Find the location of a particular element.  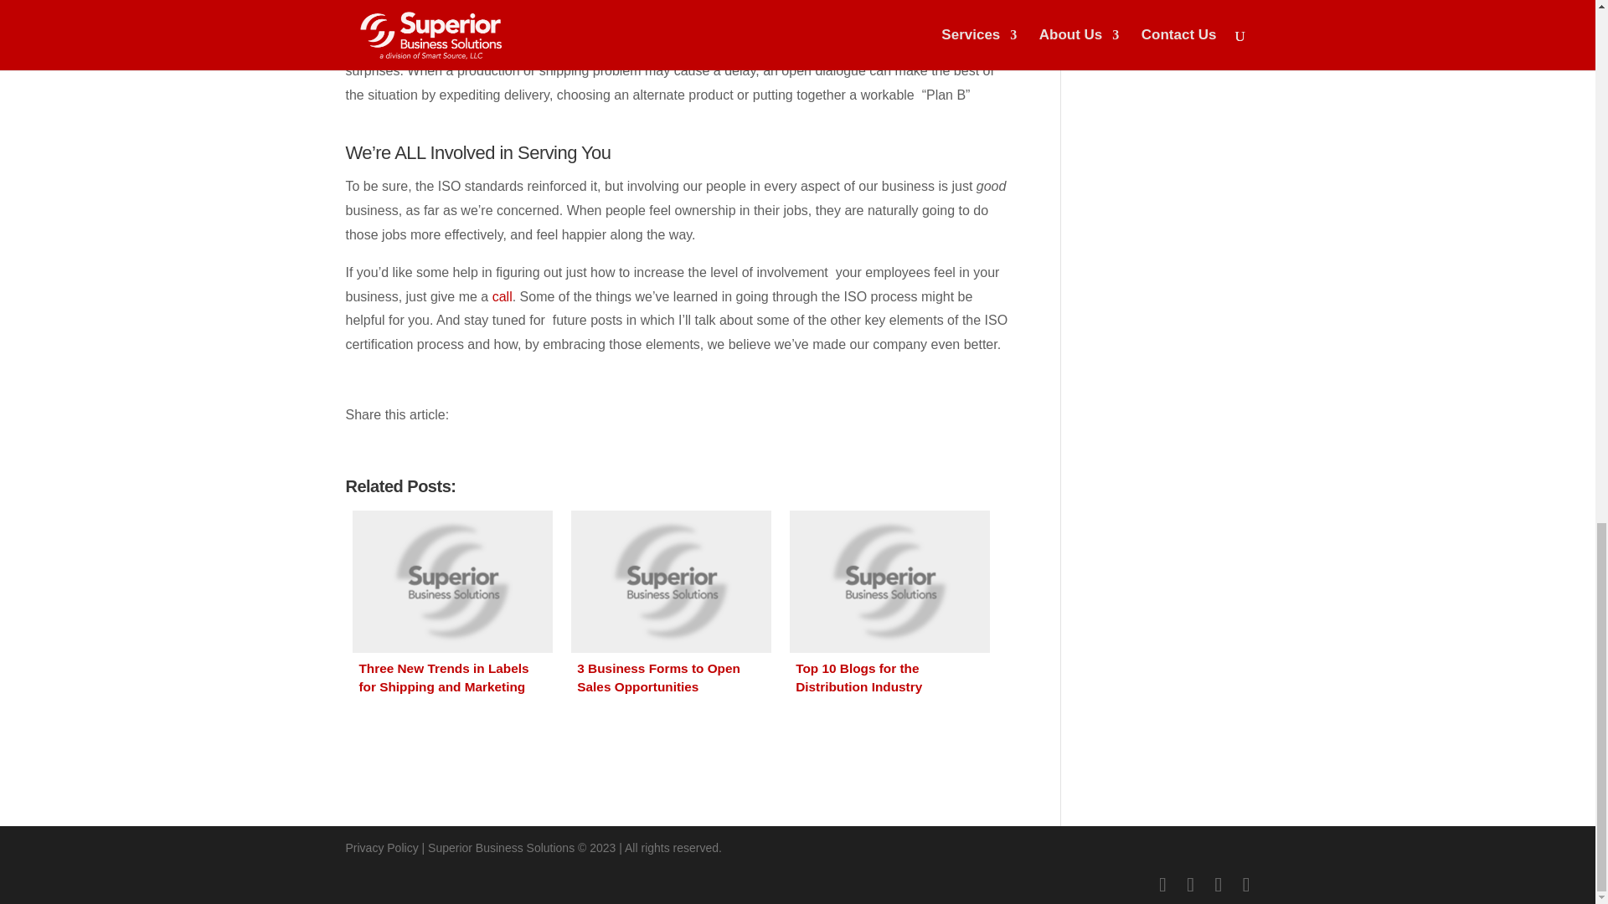

Three New Trends in Labels for Shipping and Marketing is located at coordinates (452, 609).